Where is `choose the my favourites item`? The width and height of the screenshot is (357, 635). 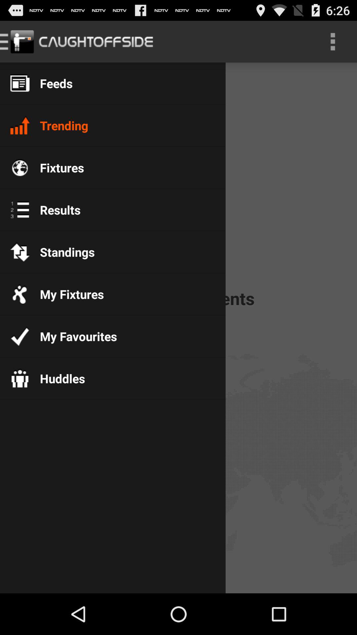 choose the my favourites item is located at coordinates (73, 336).